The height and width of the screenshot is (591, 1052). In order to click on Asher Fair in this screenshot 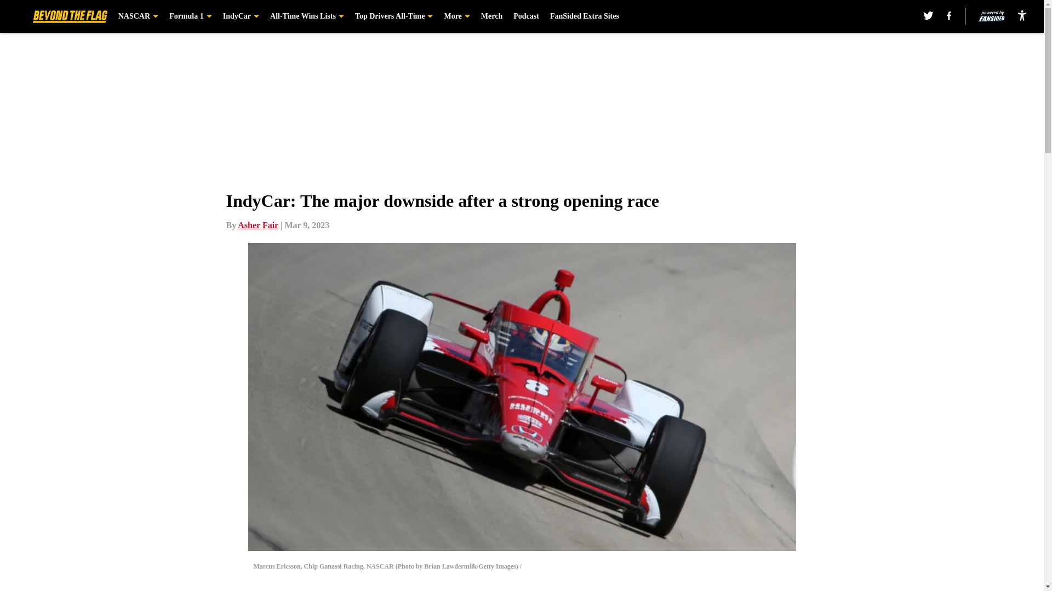, I will do `click(258, 225)`.